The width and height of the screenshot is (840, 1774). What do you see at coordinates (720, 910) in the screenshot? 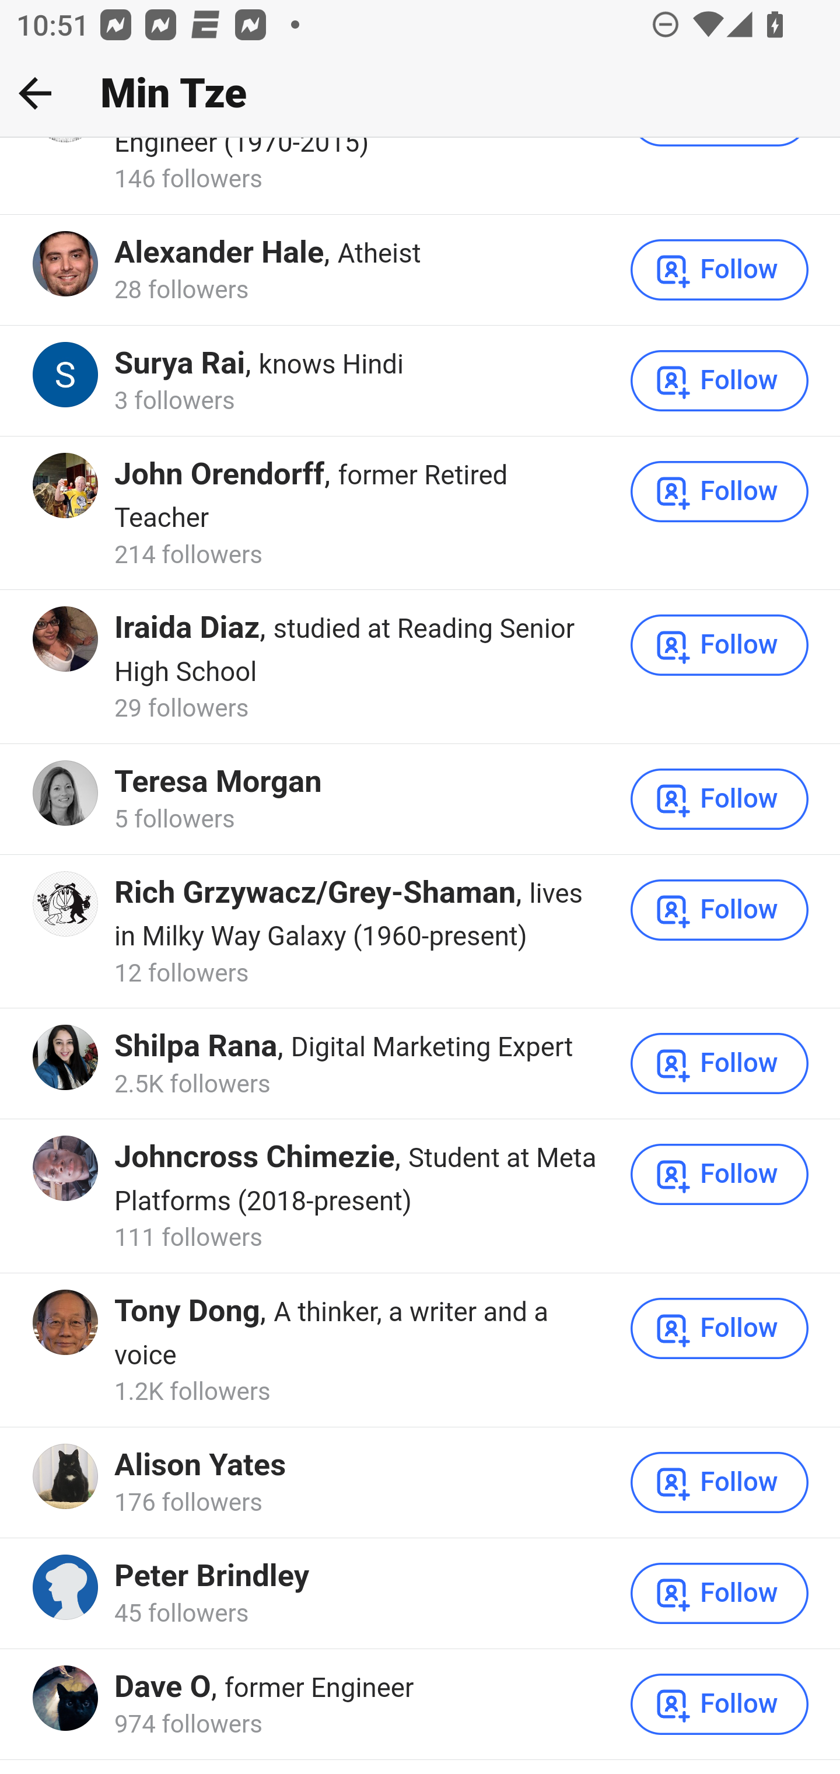
I see `Follow Rich Grzywacz/Grey-Shaman Follow` at bounding box center [720, 910].